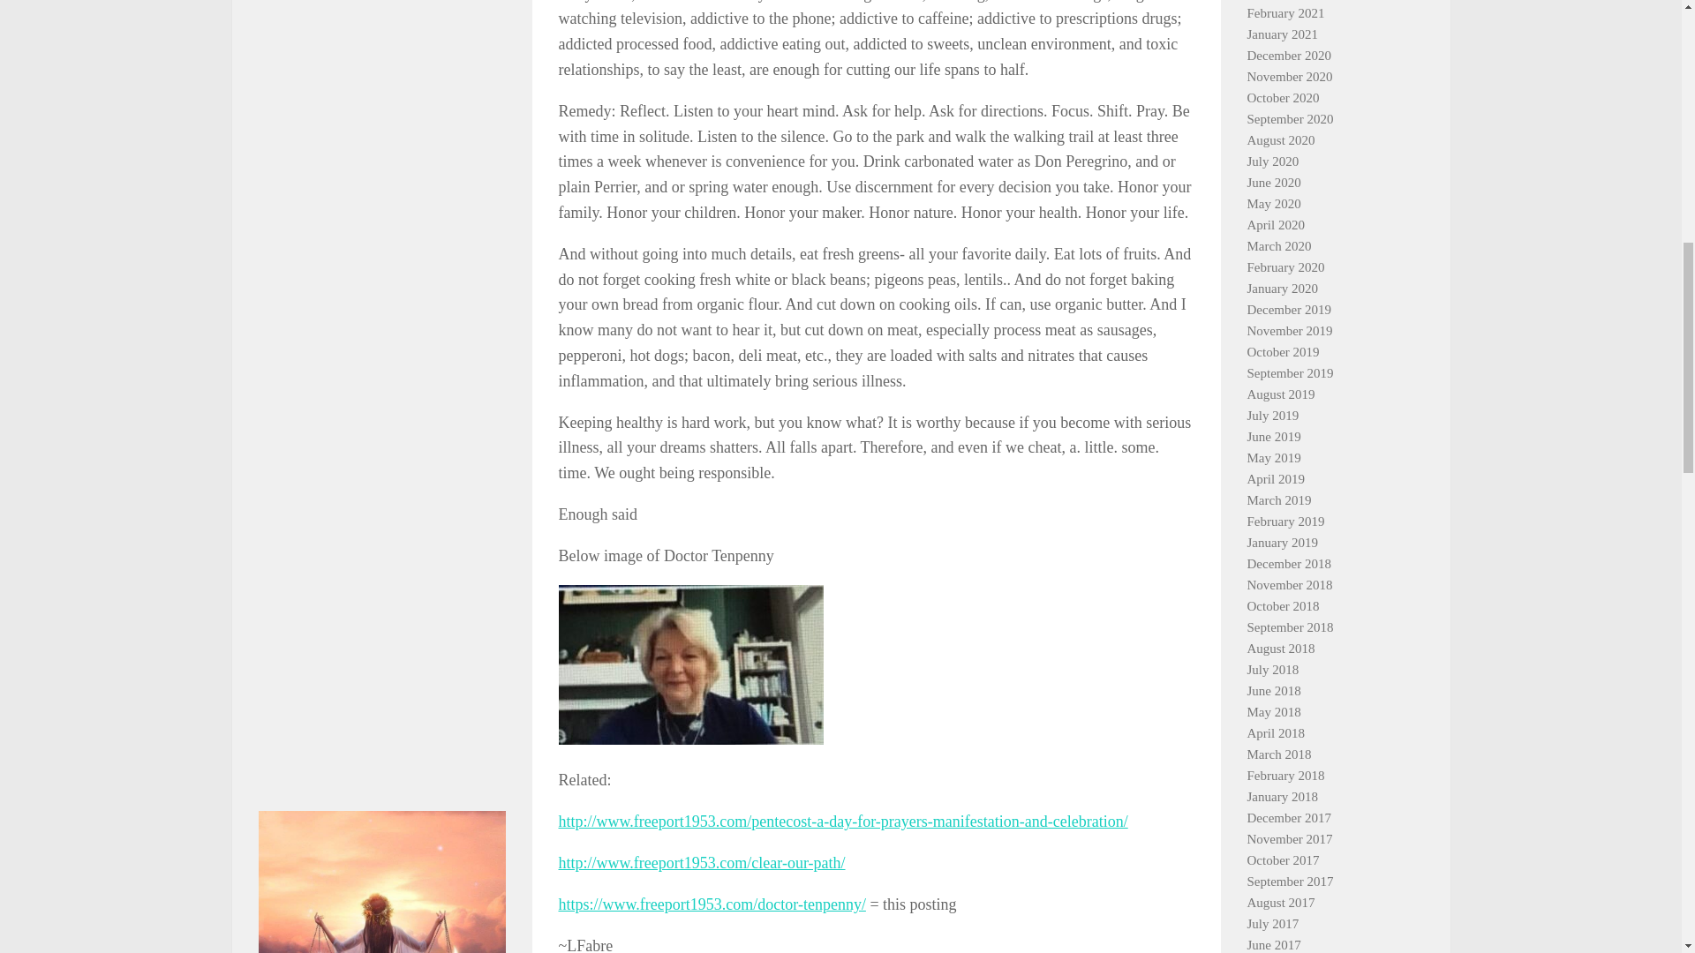  Describe the element at coordinates (381, 674) in the screenshot. I see `Big Pharma exec turned Whistleblower` at that location.